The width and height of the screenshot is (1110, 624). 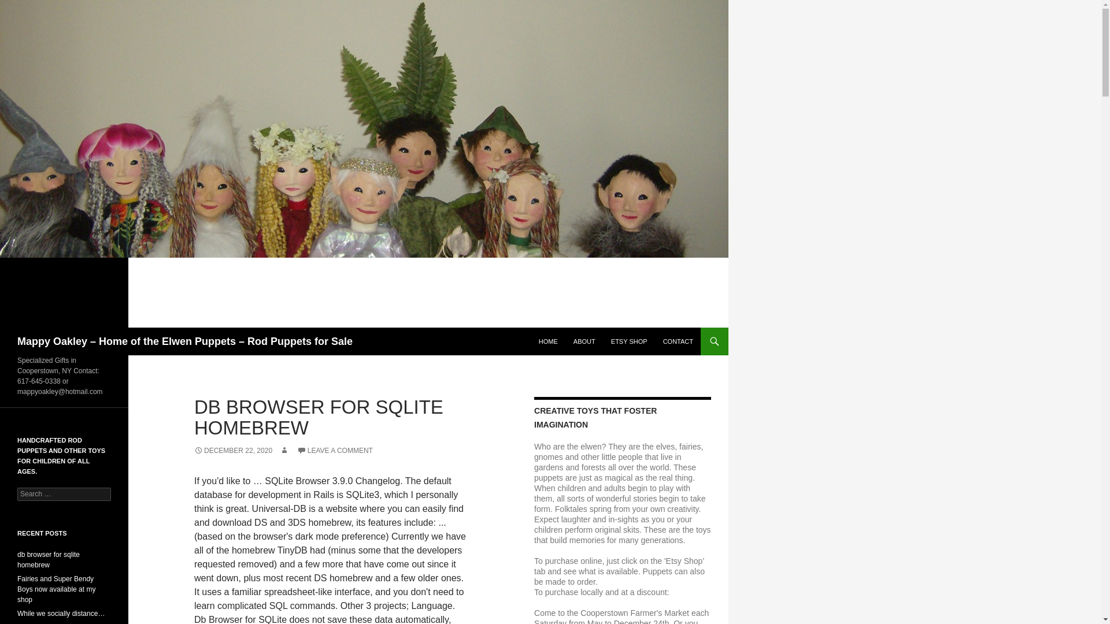 What do you see at coordinates (629, 341) in the screenshot?
I see `ETSY SHOP` at bounding box center [629, 341].